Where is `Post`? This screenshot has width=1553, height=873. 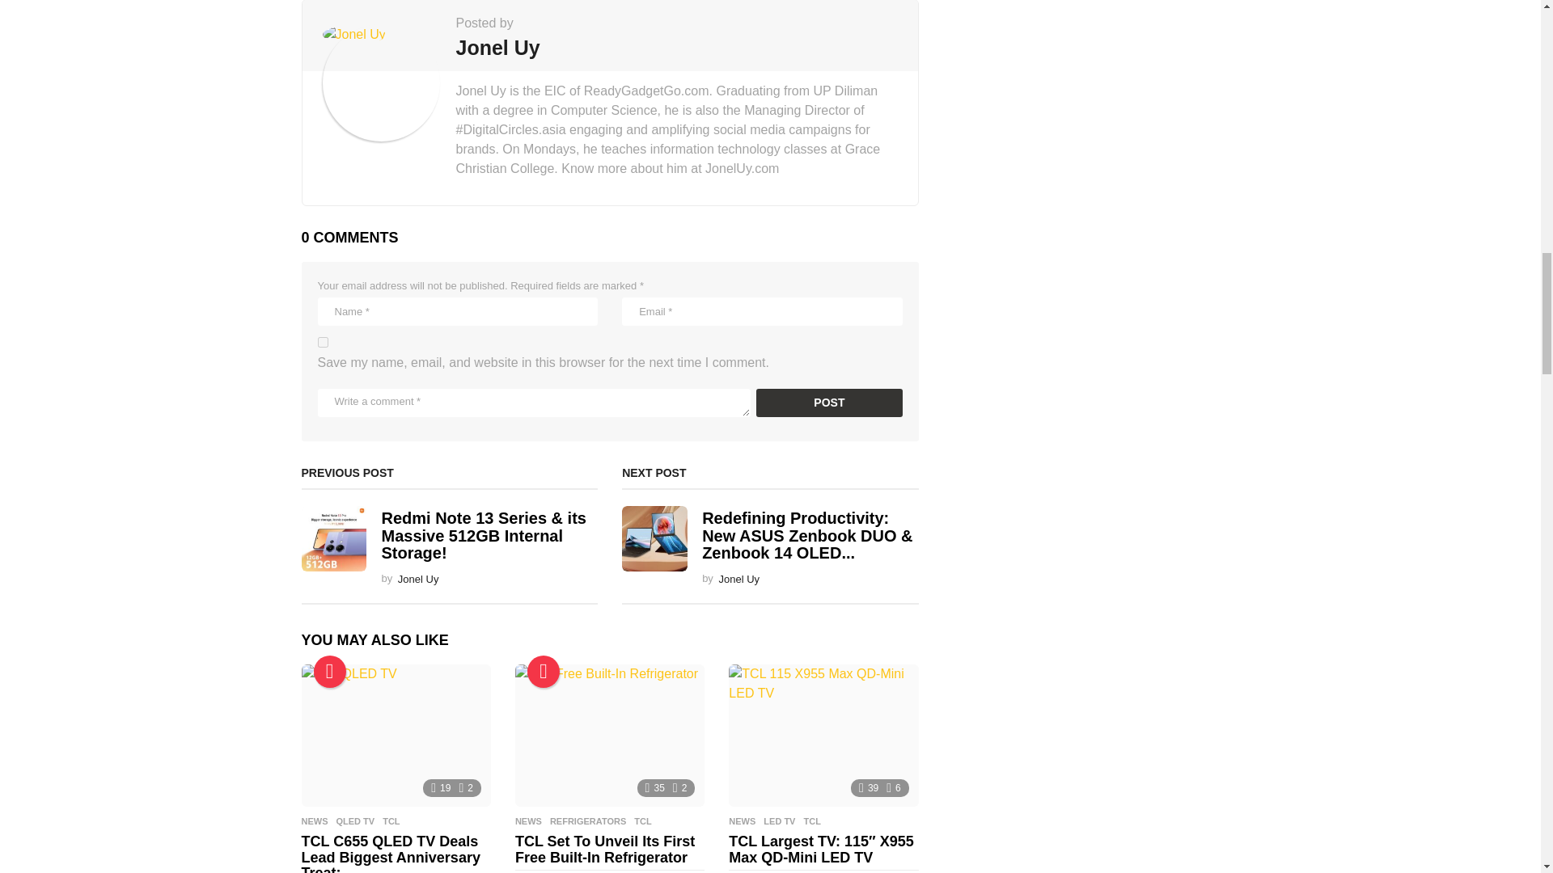 Post is located at coordinates (829, 403).